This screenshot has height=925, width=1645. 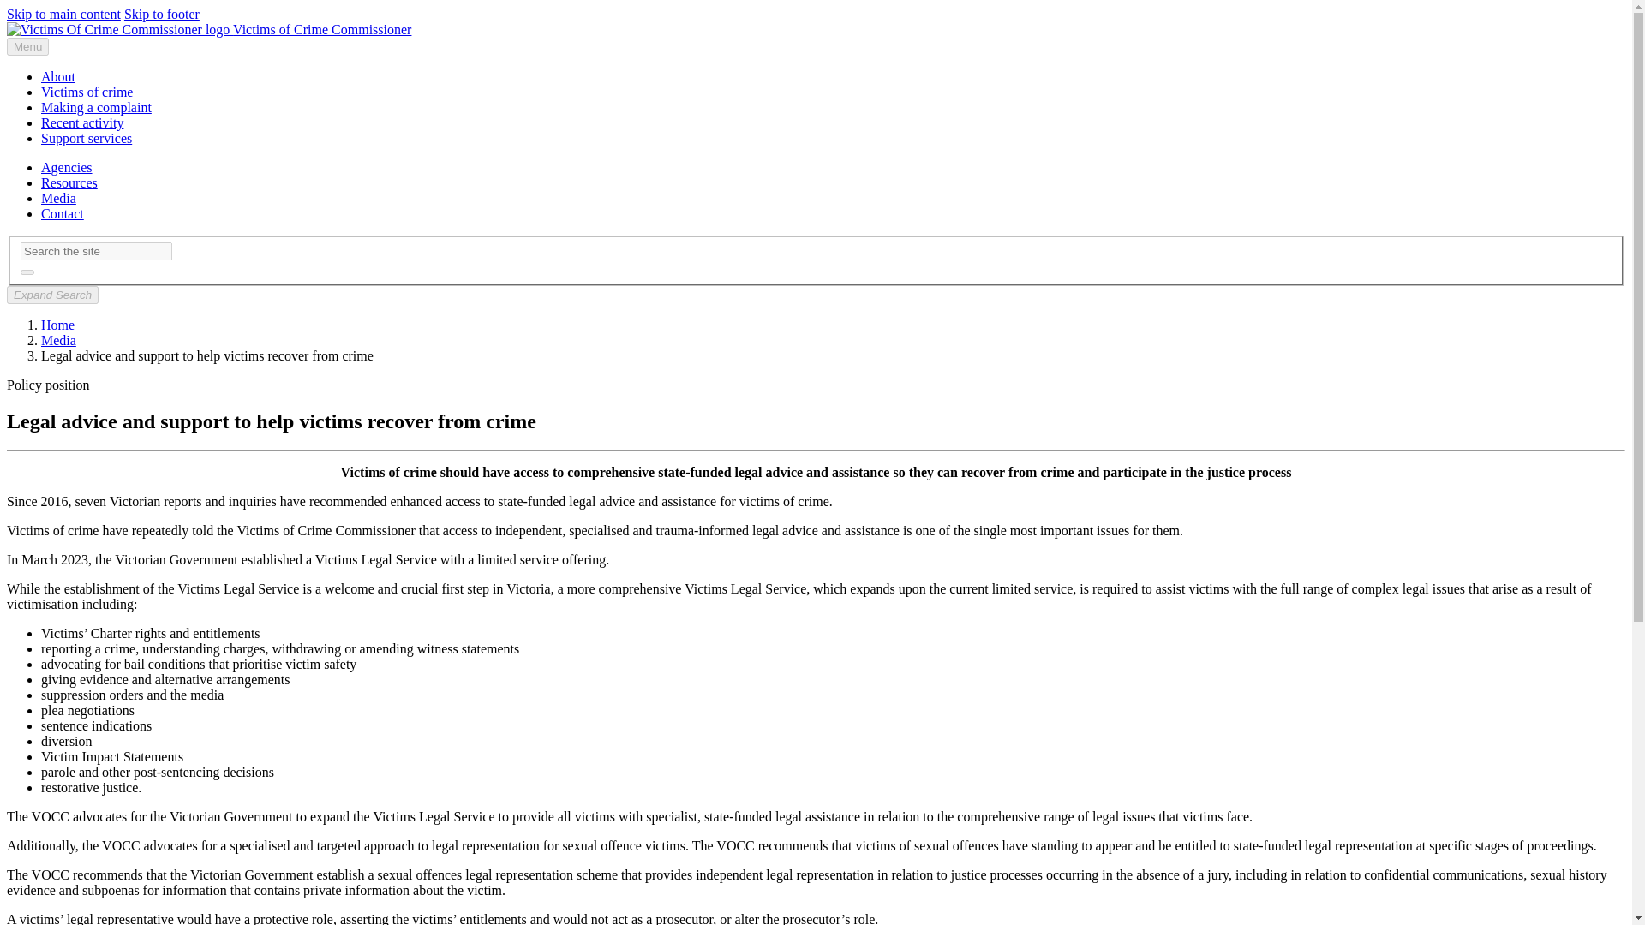 I want to click on Agencies, so click(x=67, y=167).